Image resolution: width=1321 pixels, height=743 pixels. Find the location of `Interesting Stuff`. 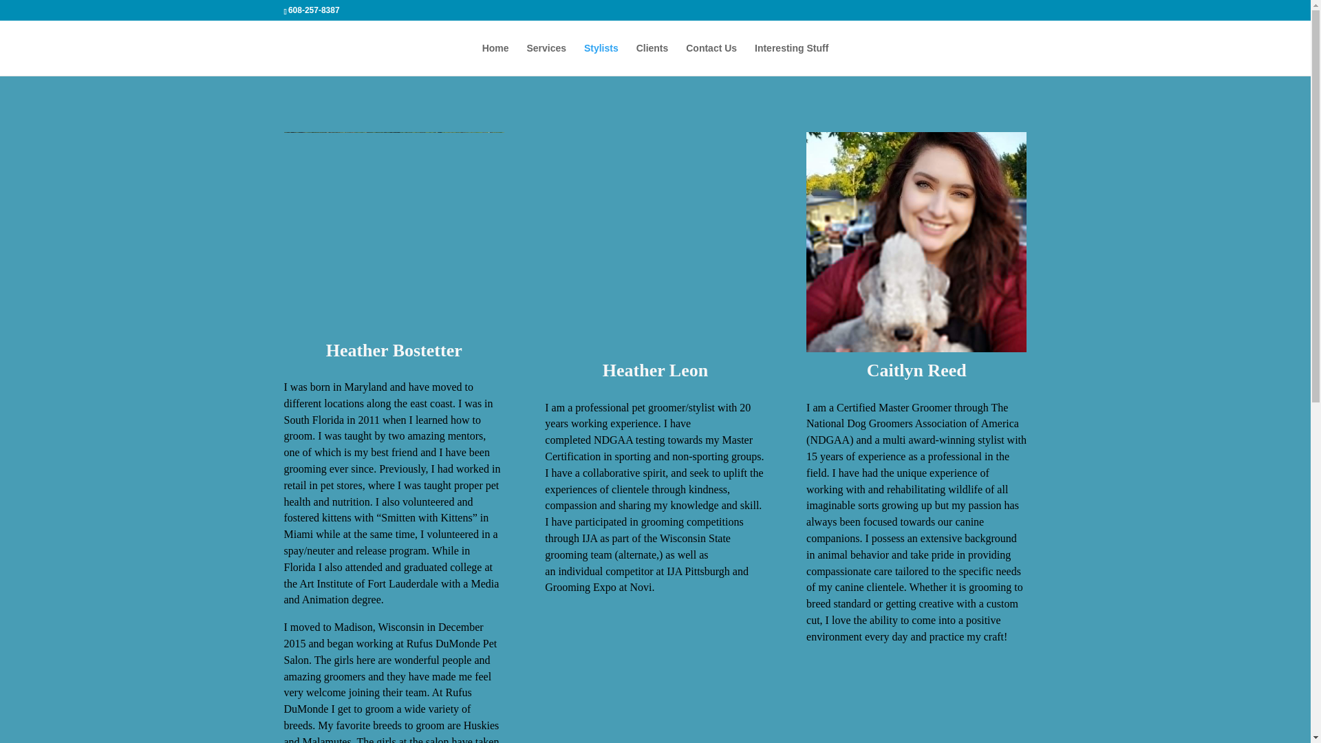

Interesting Stuff is located at coordinates (791, 59).